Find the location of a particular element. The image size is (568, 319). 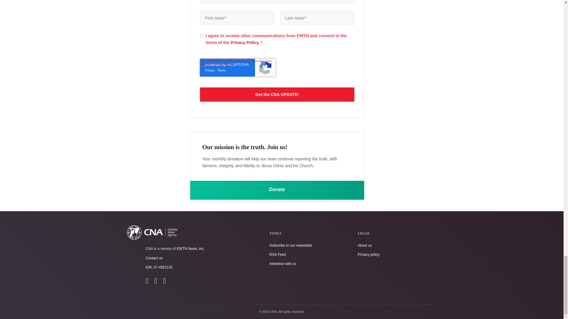

Get the CNA UPDATE! is located at coordinates (277, 95).